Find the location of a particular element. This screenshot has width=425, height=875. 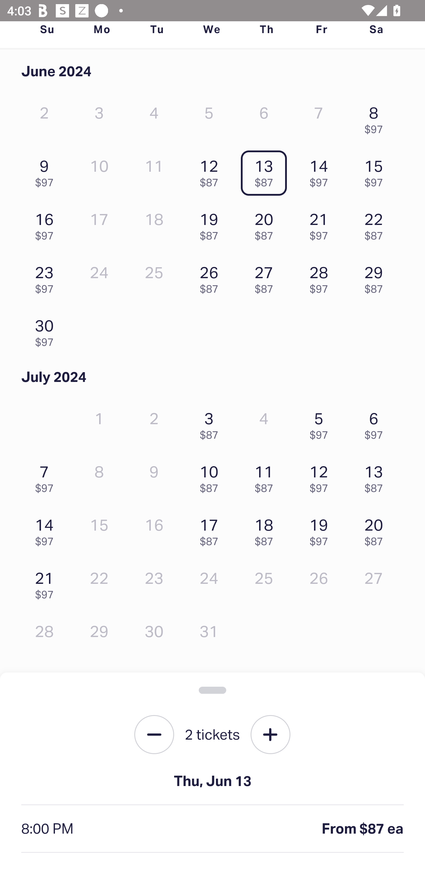

12 $87 is located at coordinates (211, 171).